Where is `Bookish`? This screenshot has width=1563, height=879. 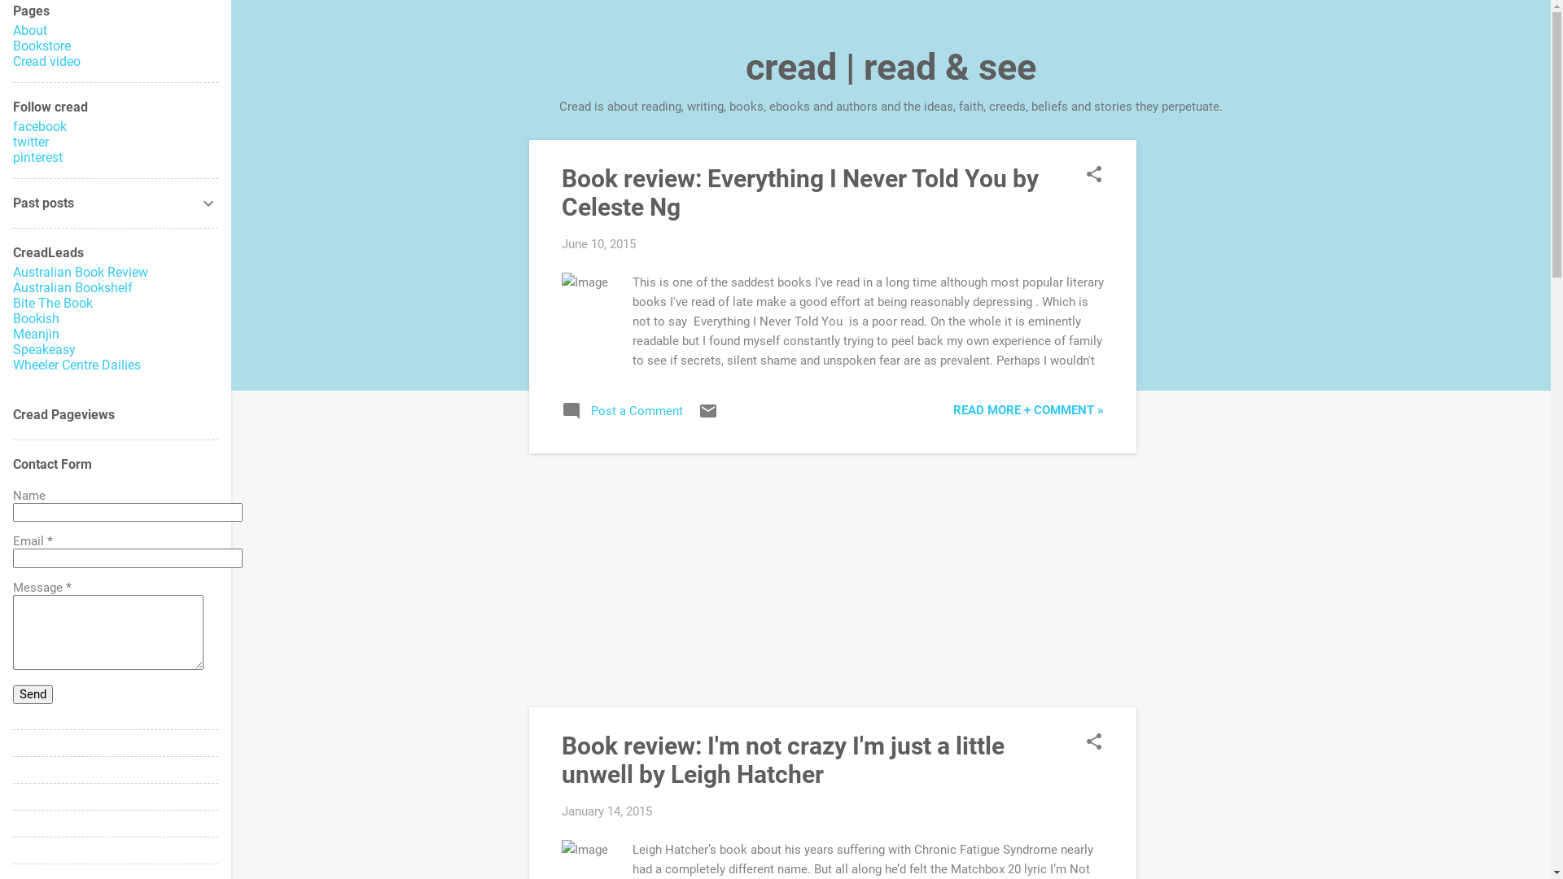
Bookish is located at coordinates (36, 319).